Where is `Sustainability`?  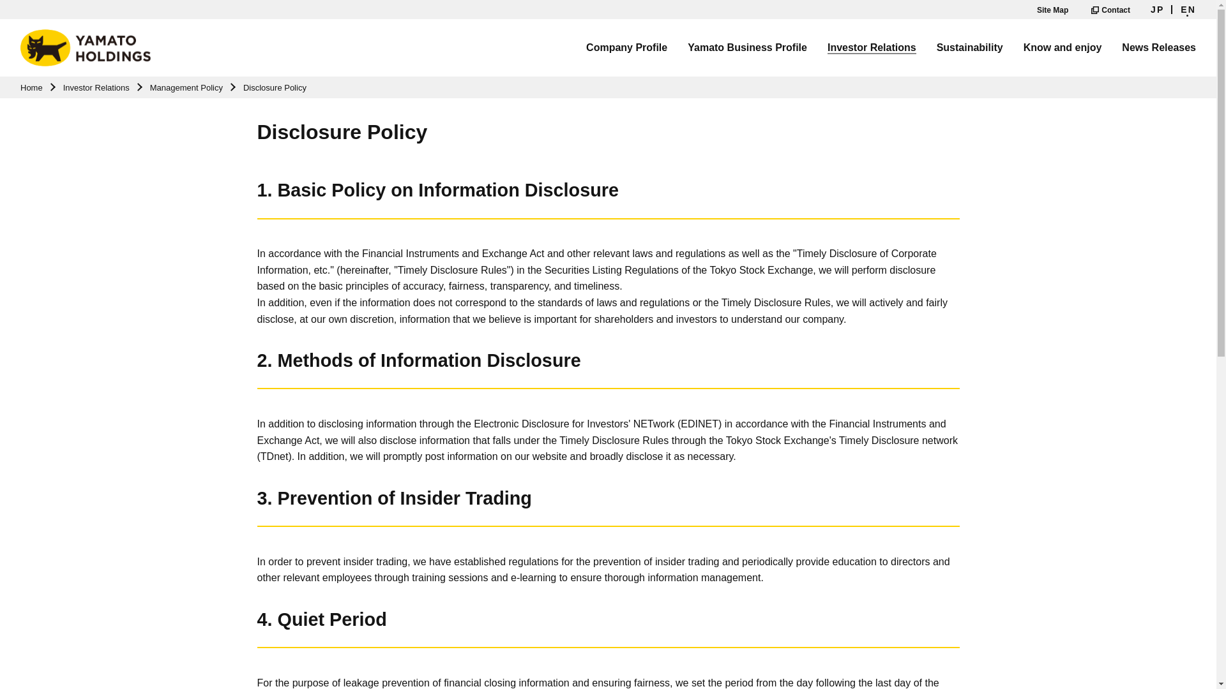 Sustainability is located at coordinates (969, 47).